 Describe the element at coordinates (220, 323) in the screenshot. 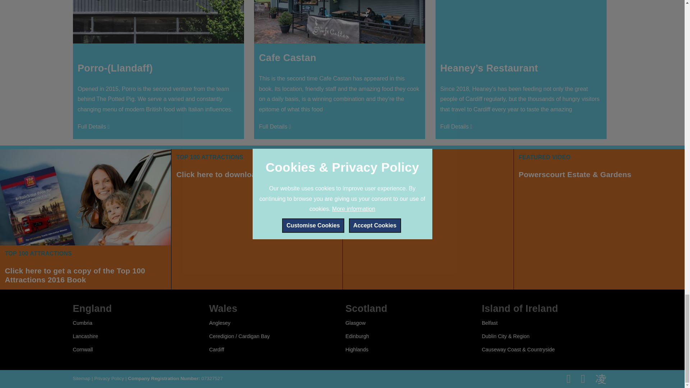

I see `Full Details` at that location.